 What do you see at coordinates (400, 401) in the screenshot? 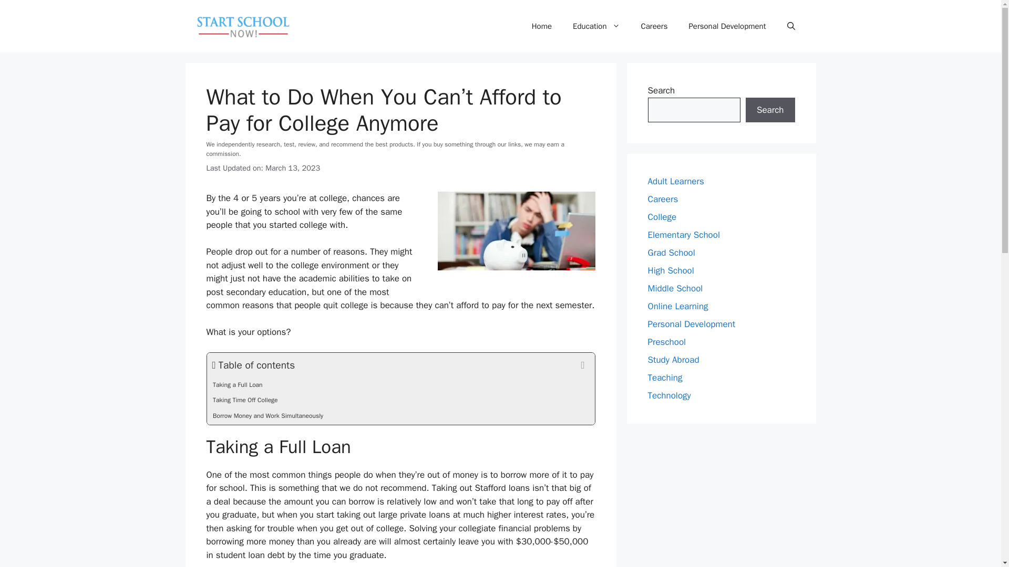
I see `Taking Time Off College` at bounding box center [400, 401].